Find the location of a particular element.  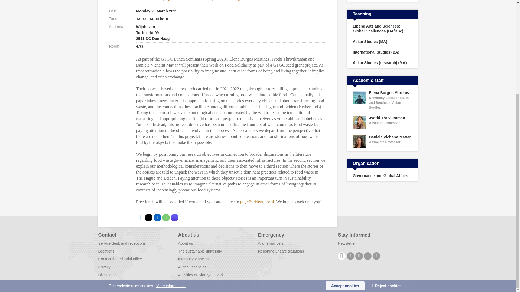

Share by Mastodon is located at coordinates (174, 217).